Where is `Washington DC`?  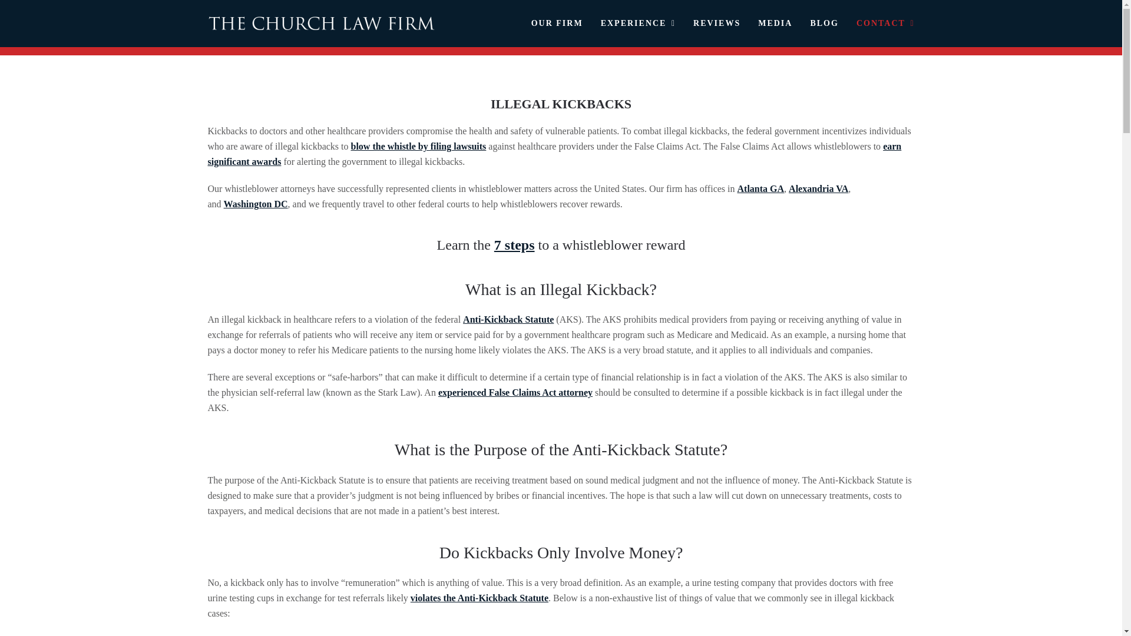
Washington DC is located at coordinates (256, 204).